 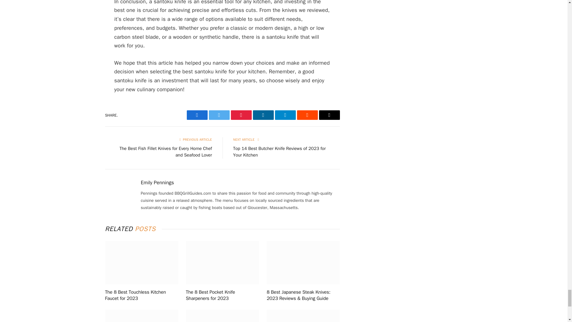 I want to click on Share on LinkedIn, so click(x=263, y=115).